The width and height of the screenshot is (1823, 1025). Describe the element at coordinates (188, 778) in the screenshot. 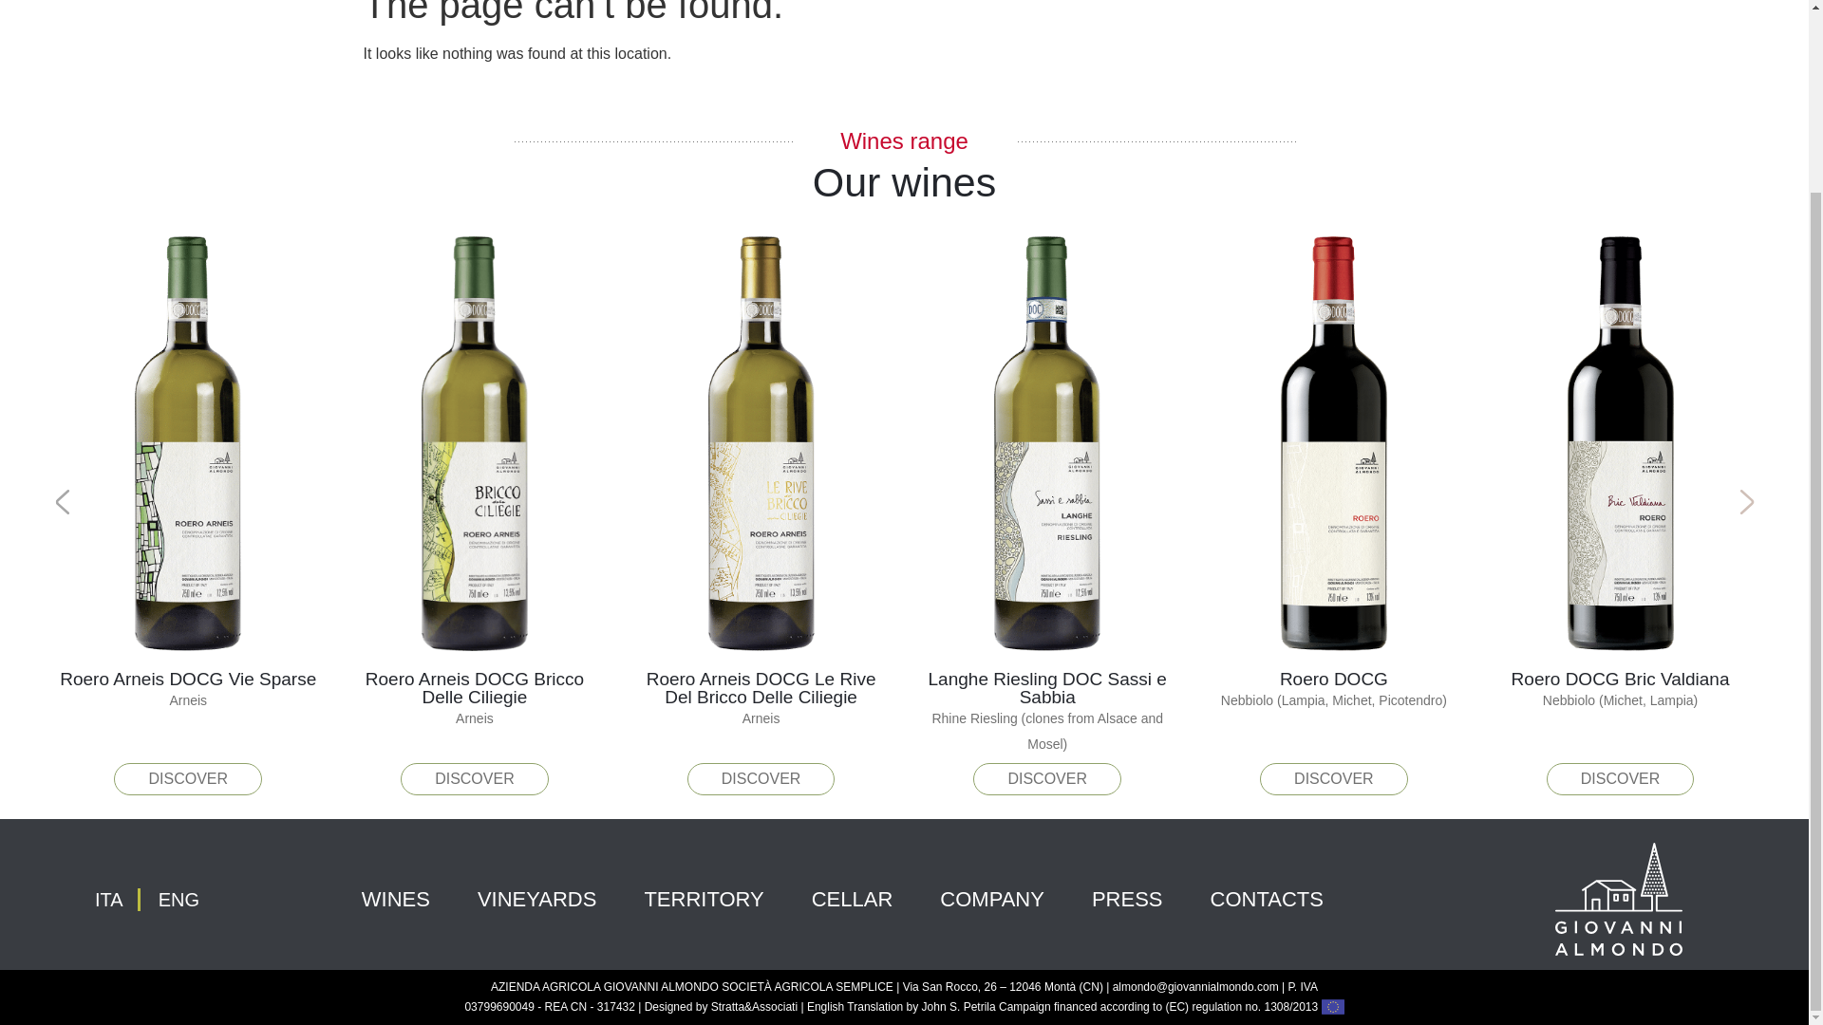

I see `DISCOVER` at that location.